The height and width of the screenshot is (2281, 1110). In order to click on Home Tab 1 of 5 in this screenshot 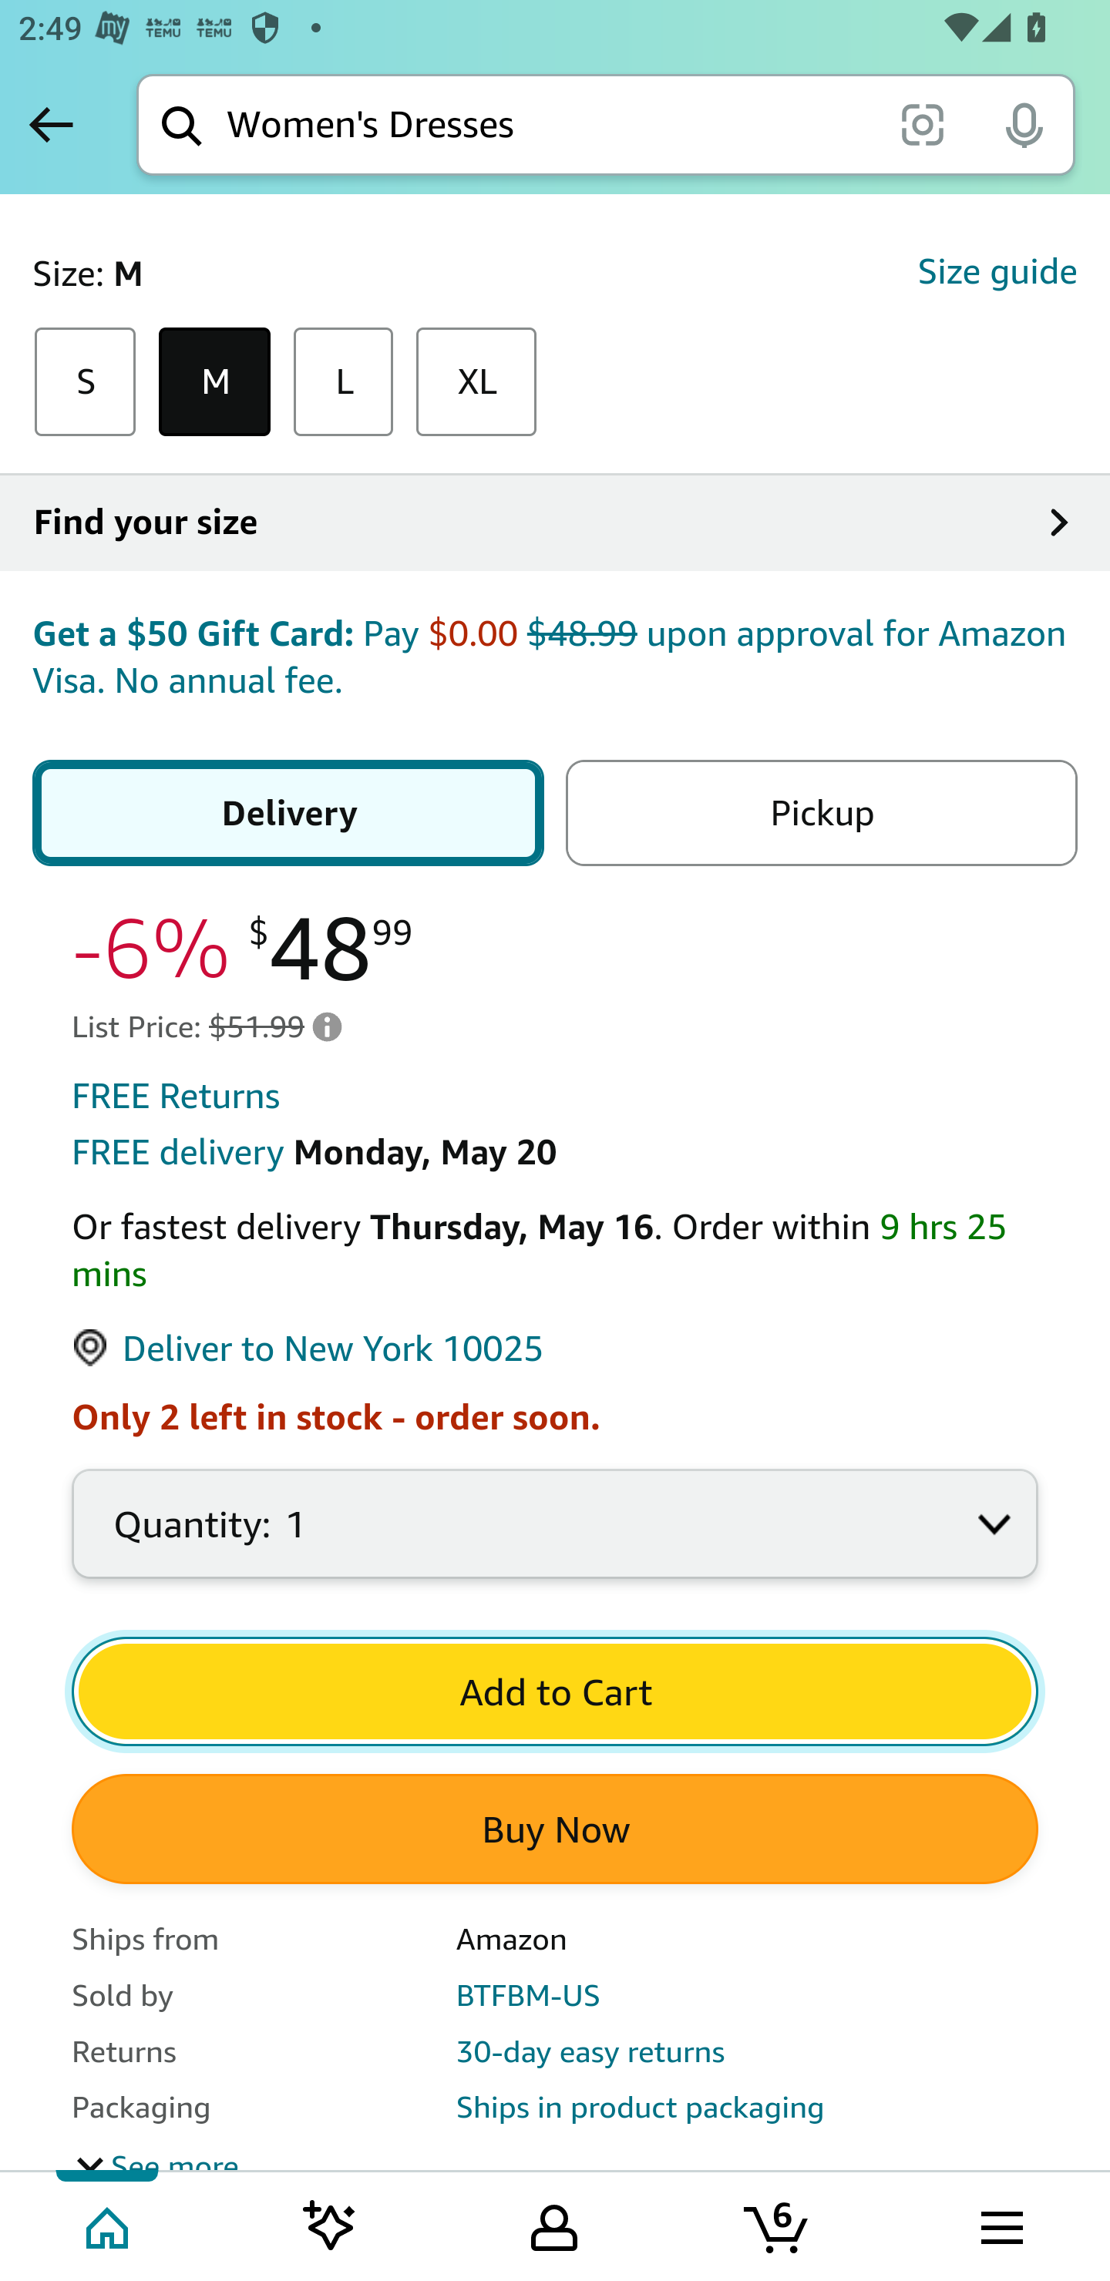, I will do `click(109, 2225)`.